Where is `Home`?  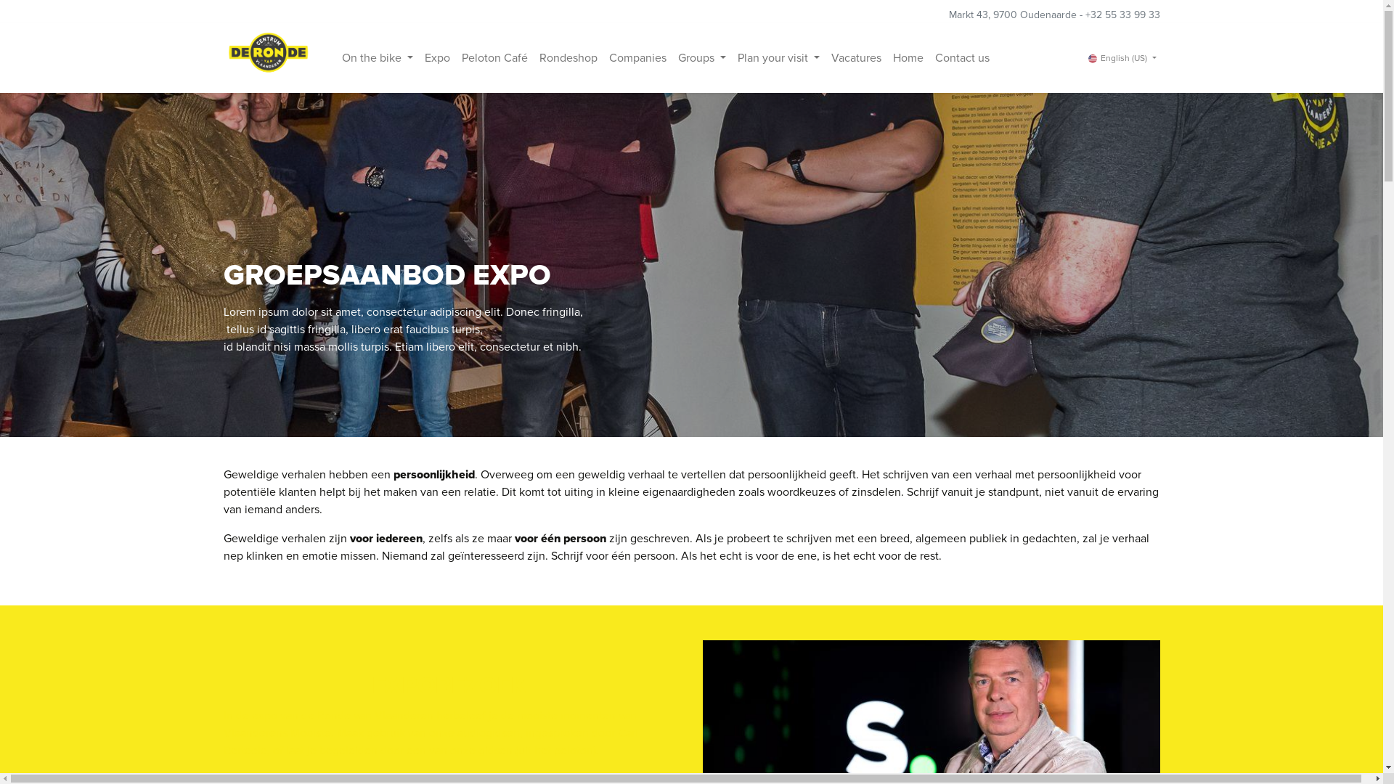 Home is located at coordinates (908, 58).